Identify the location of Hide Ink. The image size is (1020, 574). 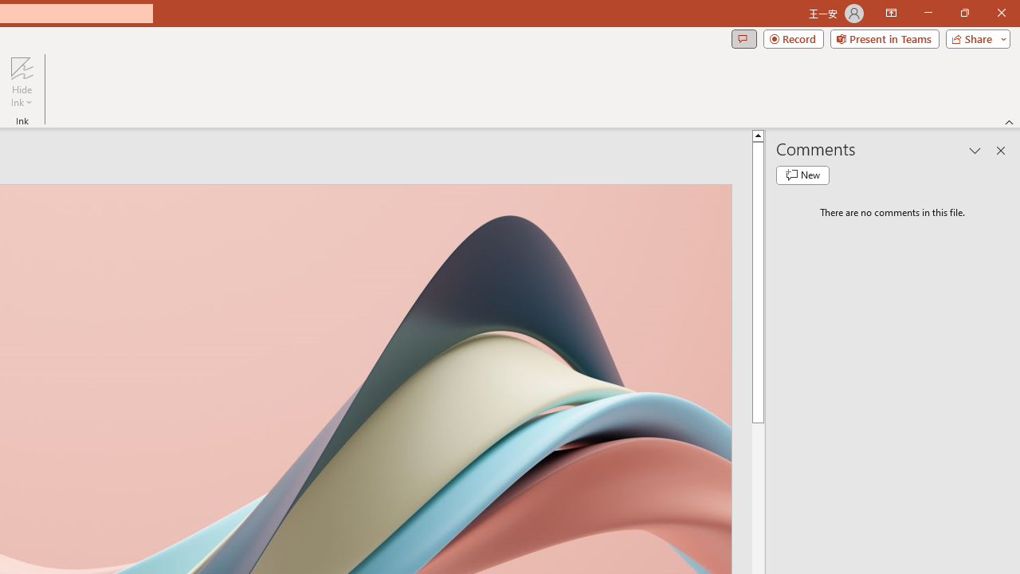
(22, 67).